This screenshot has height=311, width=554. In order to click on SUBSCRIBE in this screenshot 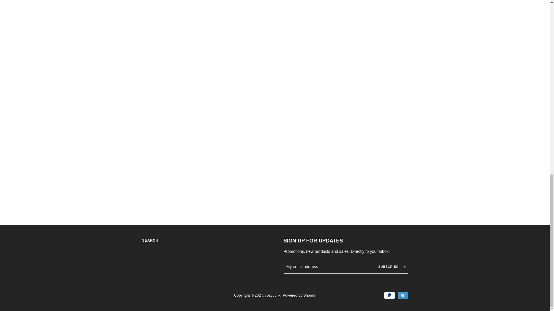, I will do `click(392, 267)`.